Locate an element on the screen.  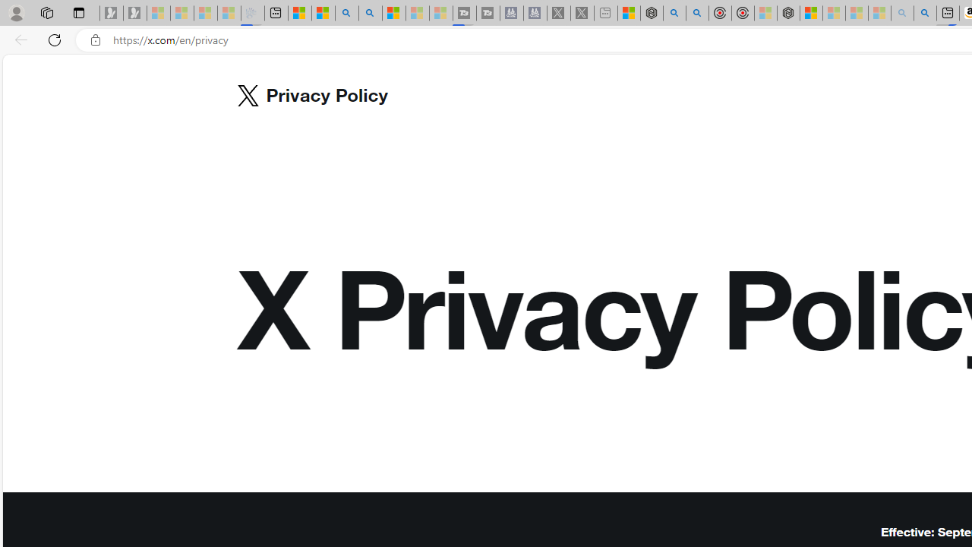
Nordace - Nordace Siena Is Not An Ordinary Backpack is located at coordinates (788, 14).